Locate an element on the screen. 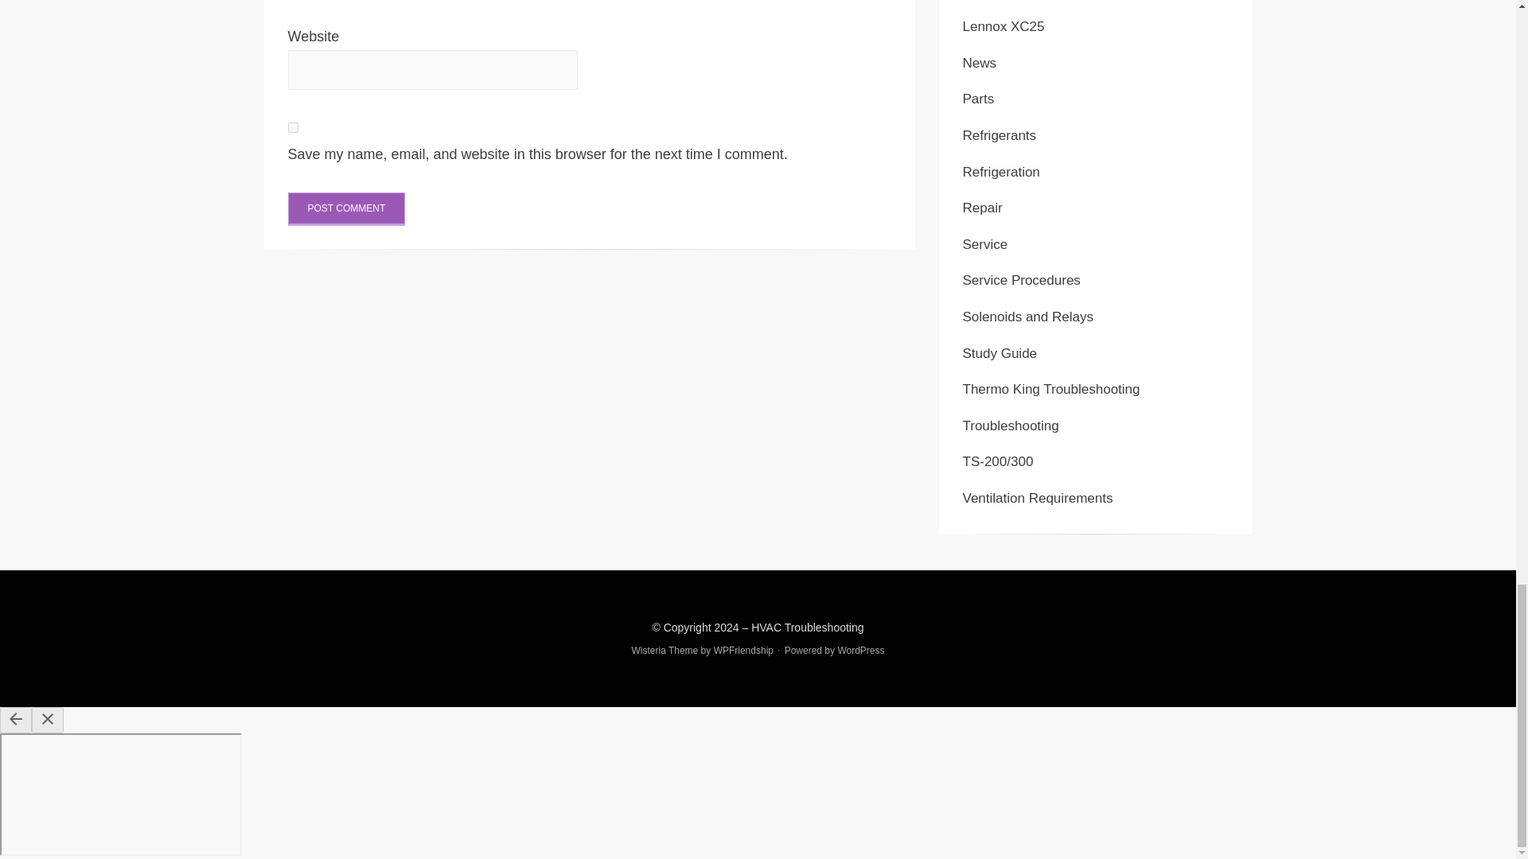 The width and height of the screenshot is (1528, 859). WPFriendship is located at coordinates (743, 651).